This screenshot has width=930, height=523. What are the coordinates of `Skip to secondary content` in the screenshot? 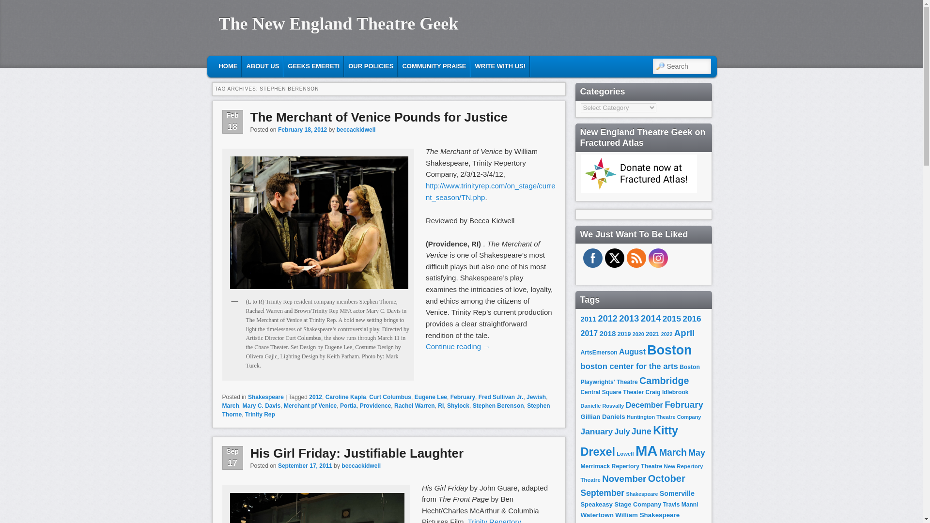 It's located at (276, 65).